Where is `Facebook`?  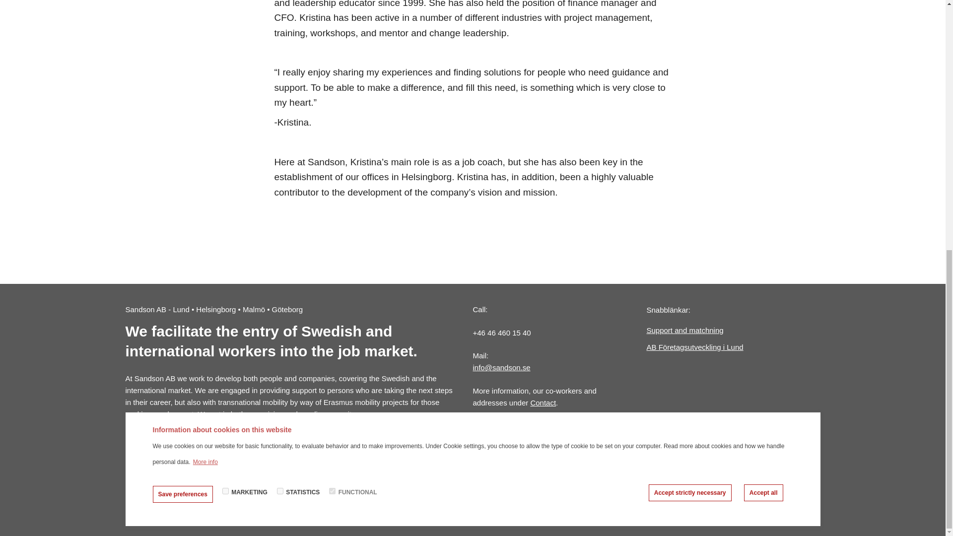
Facebook is located at coordinates (157, 448).